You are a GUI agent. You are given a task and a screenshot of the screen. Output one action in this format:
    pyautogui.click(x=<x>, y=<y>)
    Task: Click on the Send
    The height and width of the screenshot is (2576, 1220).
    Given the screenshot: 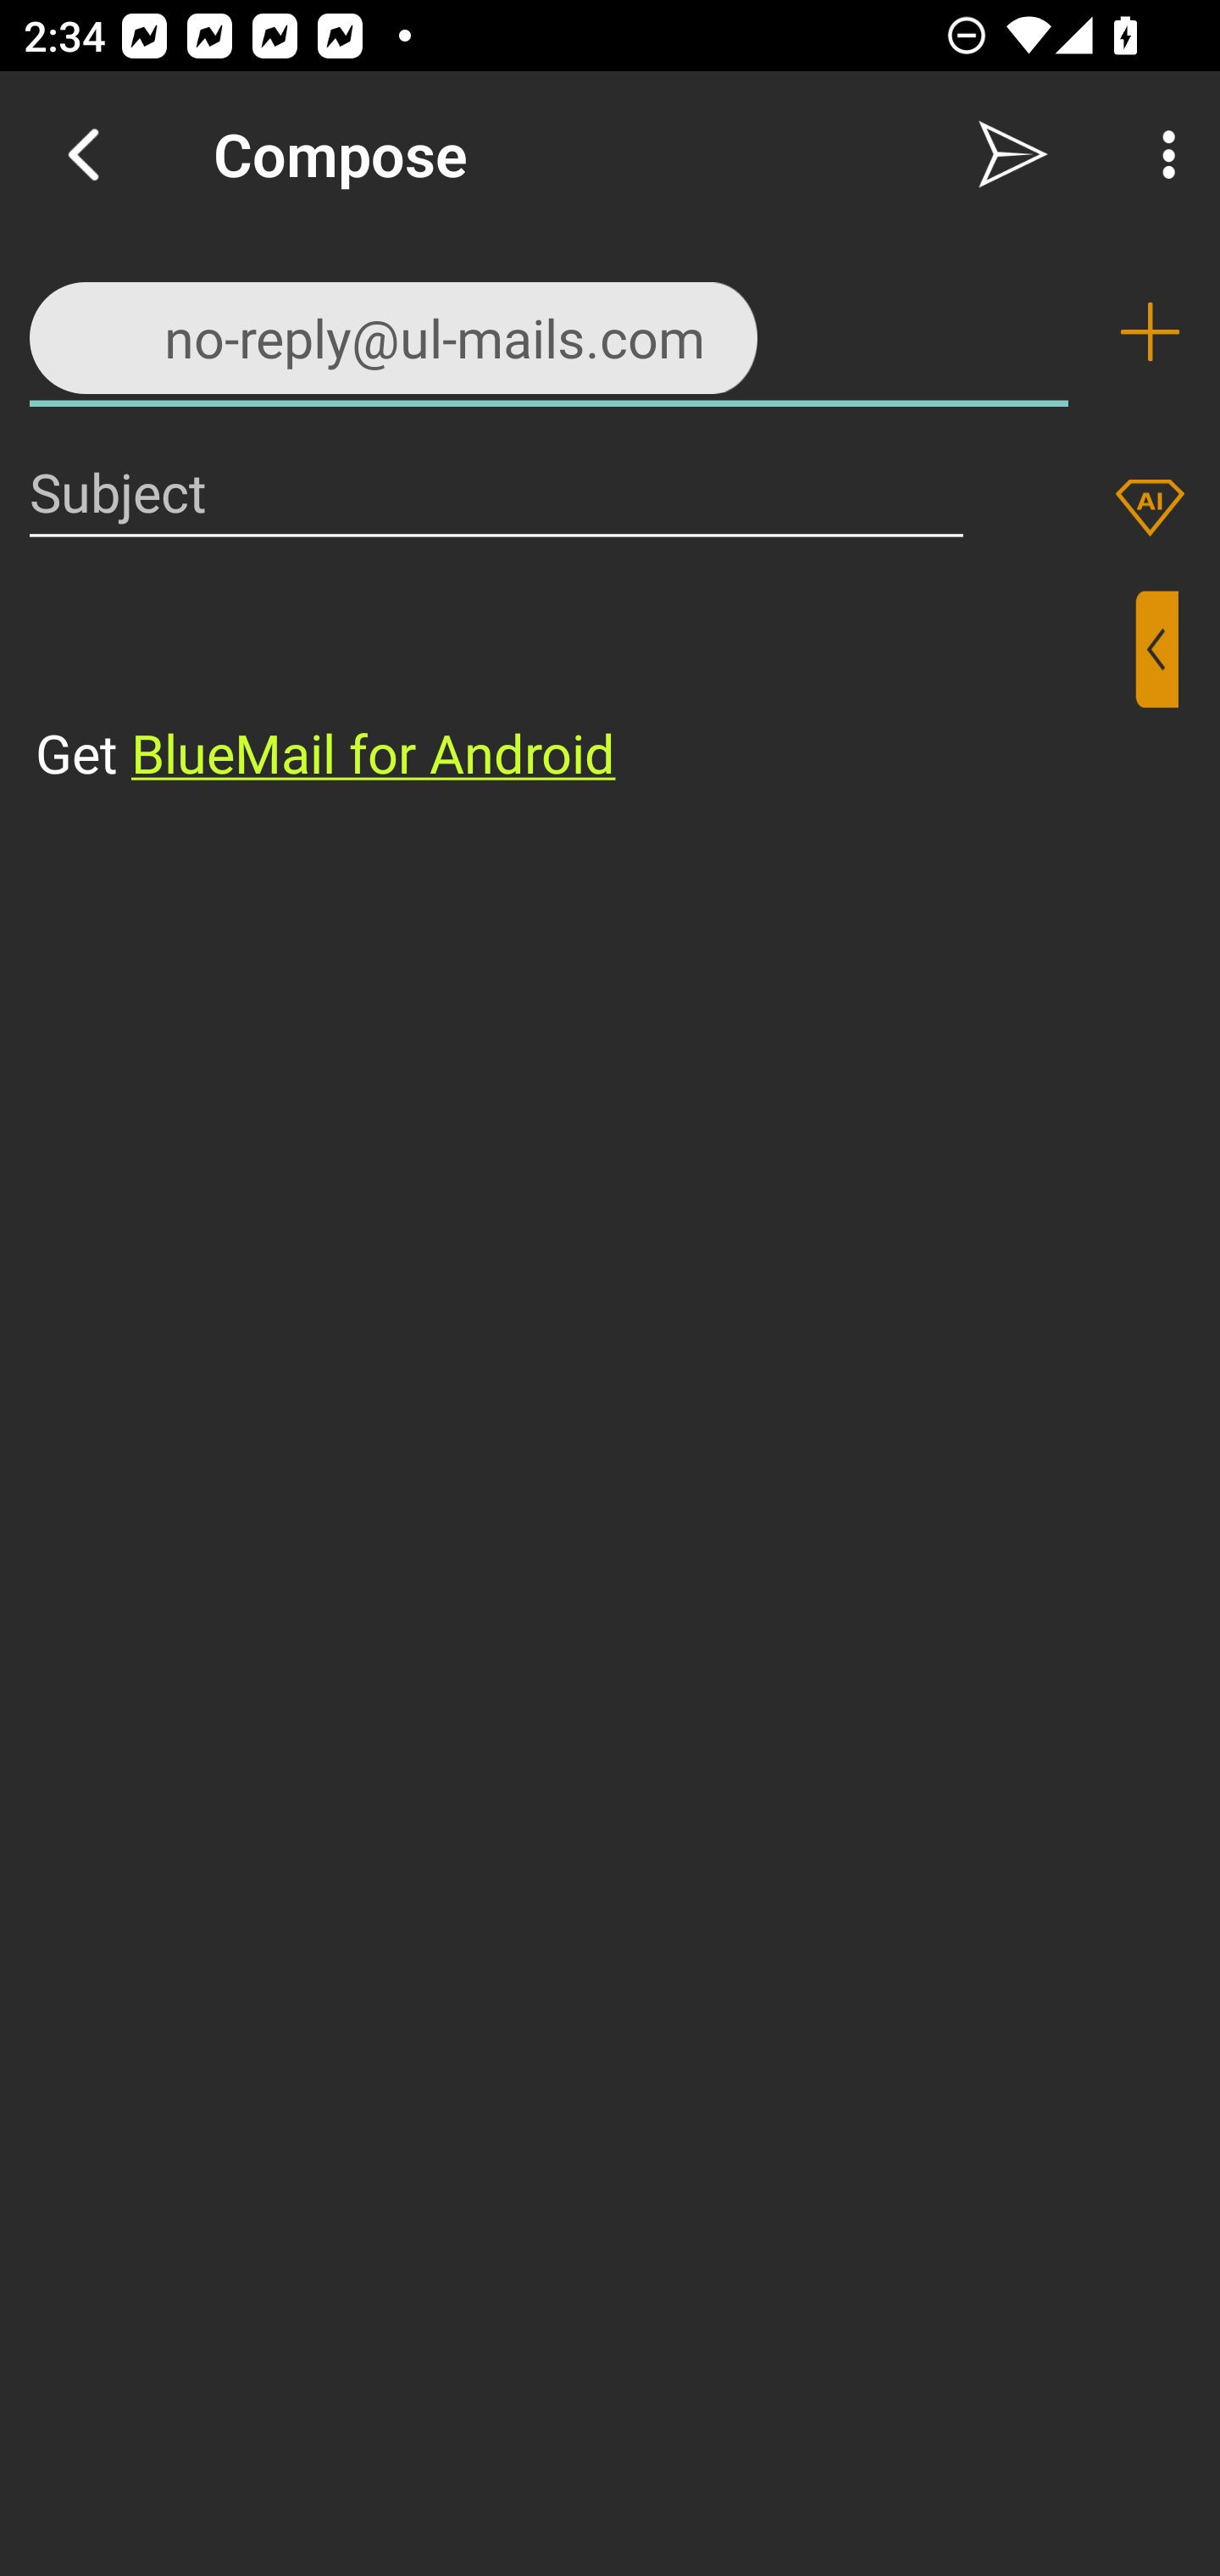 What is the action you would take?
    pyautogui.click(x=1013, y=154)
    